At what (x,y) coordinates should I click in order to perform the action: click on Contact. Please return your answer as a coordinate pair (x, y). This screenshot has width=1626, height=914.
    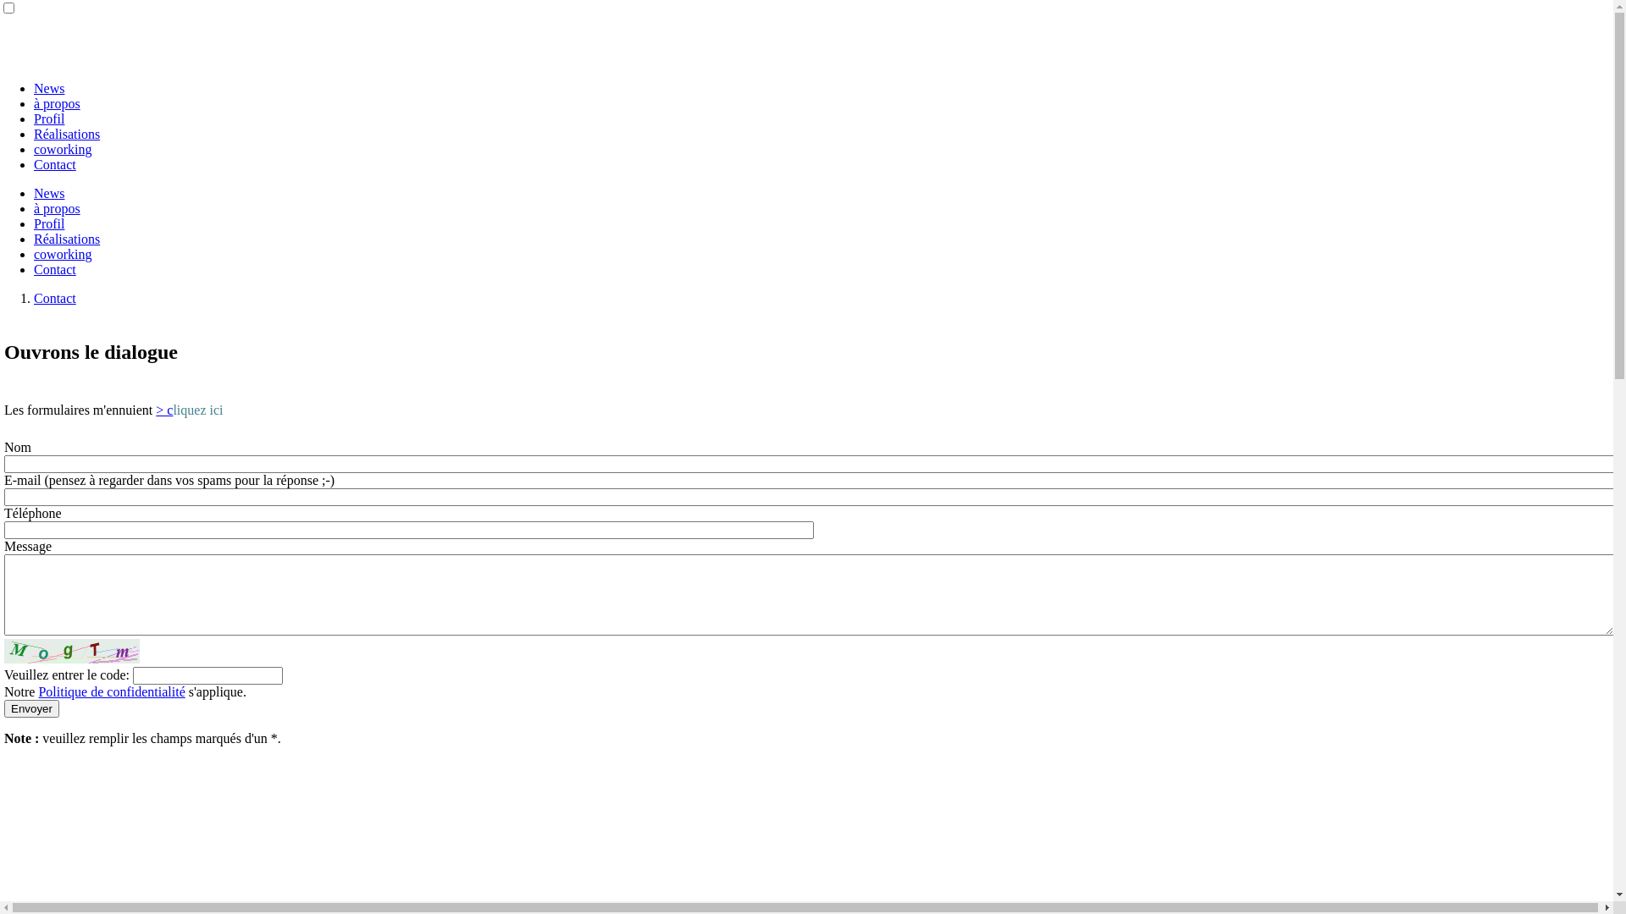
    Looking at the image, I should click on (55, 298).